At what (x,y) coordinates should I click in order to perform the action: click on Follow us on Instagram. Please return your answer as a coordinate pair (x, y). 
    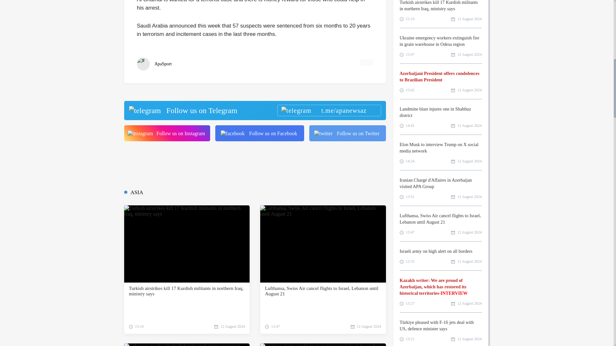
    Looking at the image, I should click on (167, 133).